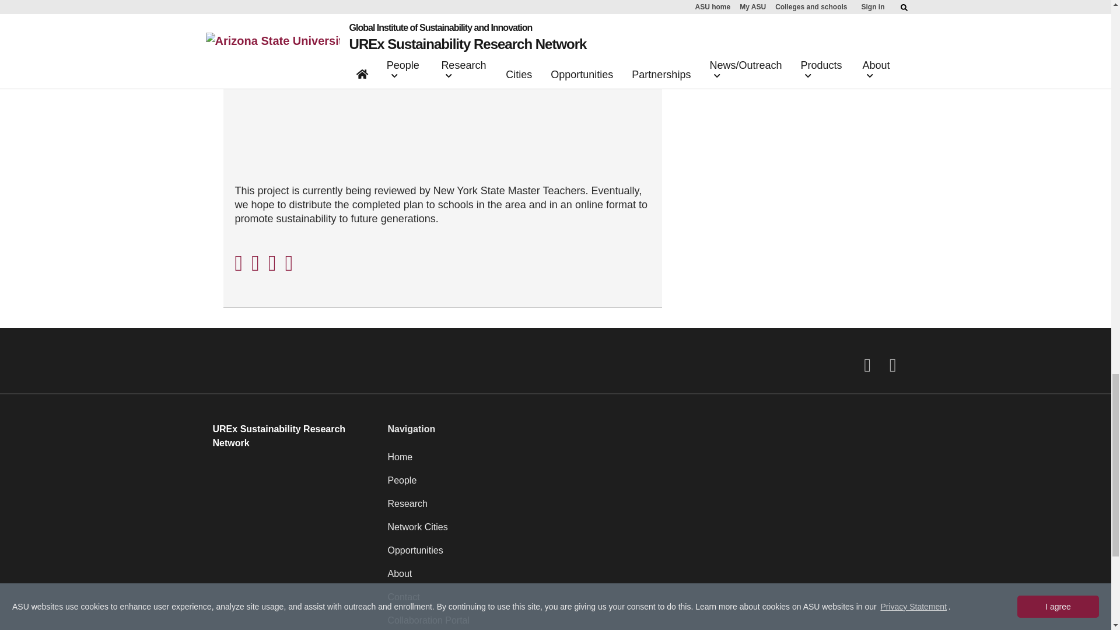  I want to click on Collaboration Portal, so click(643, 622).